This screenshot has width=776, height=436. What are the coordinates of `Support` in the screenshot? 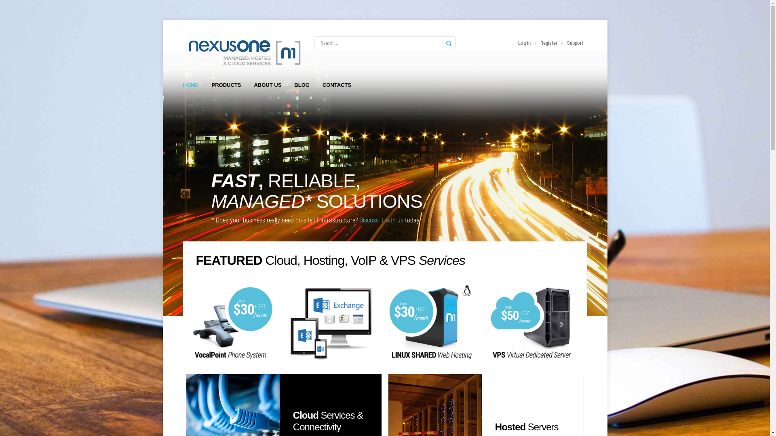 It's located at (575, 43).